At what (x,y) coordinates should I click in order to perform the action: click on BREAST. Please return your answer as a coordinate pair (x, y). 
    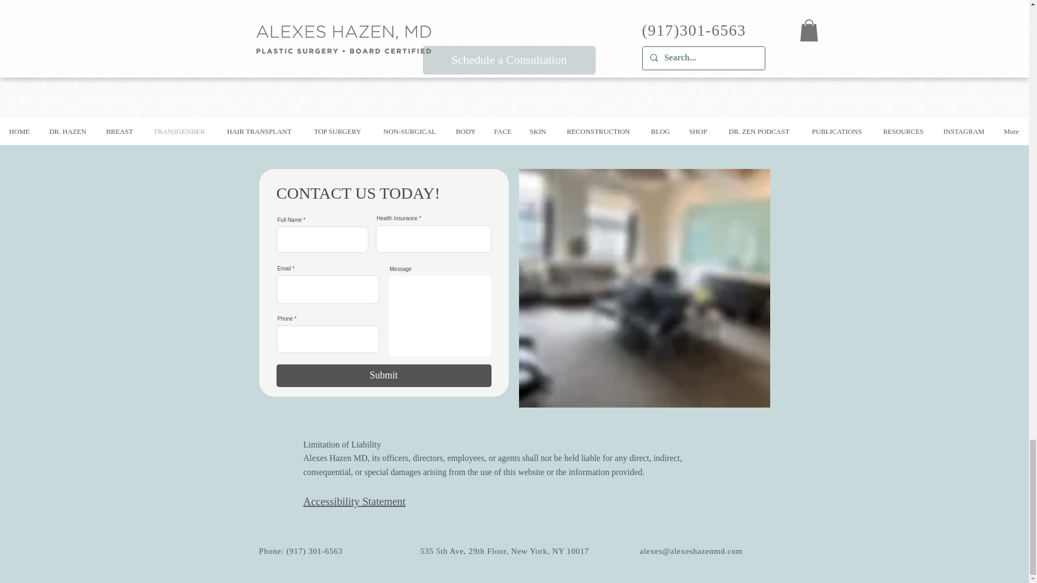
    Looking at the image, I should click on (119, 131).